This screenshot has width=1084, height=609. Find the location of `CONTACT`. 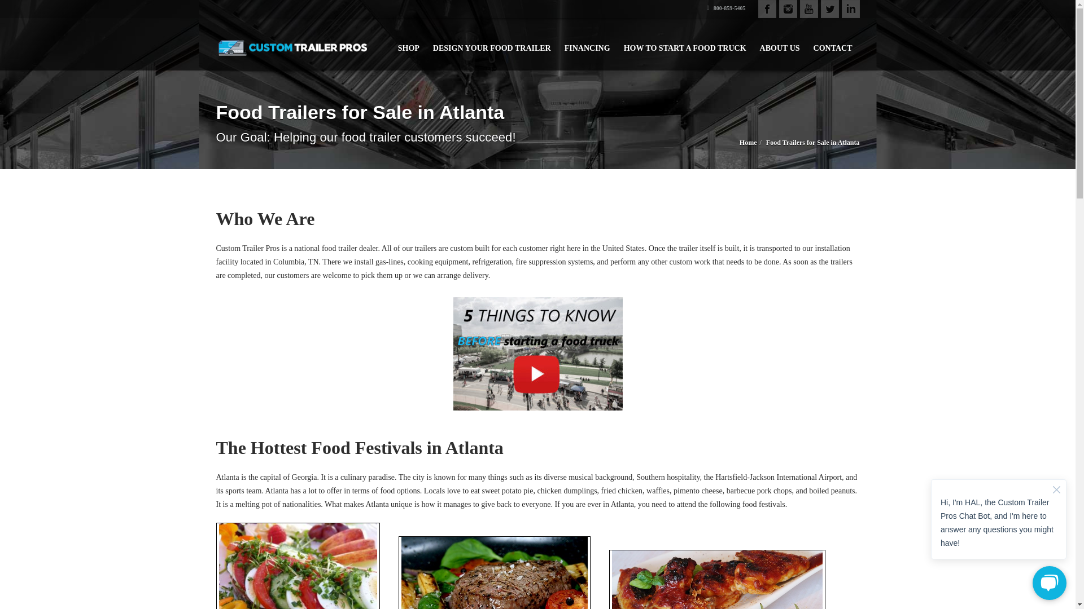

CONTACT is located at coordinates (833, 43).